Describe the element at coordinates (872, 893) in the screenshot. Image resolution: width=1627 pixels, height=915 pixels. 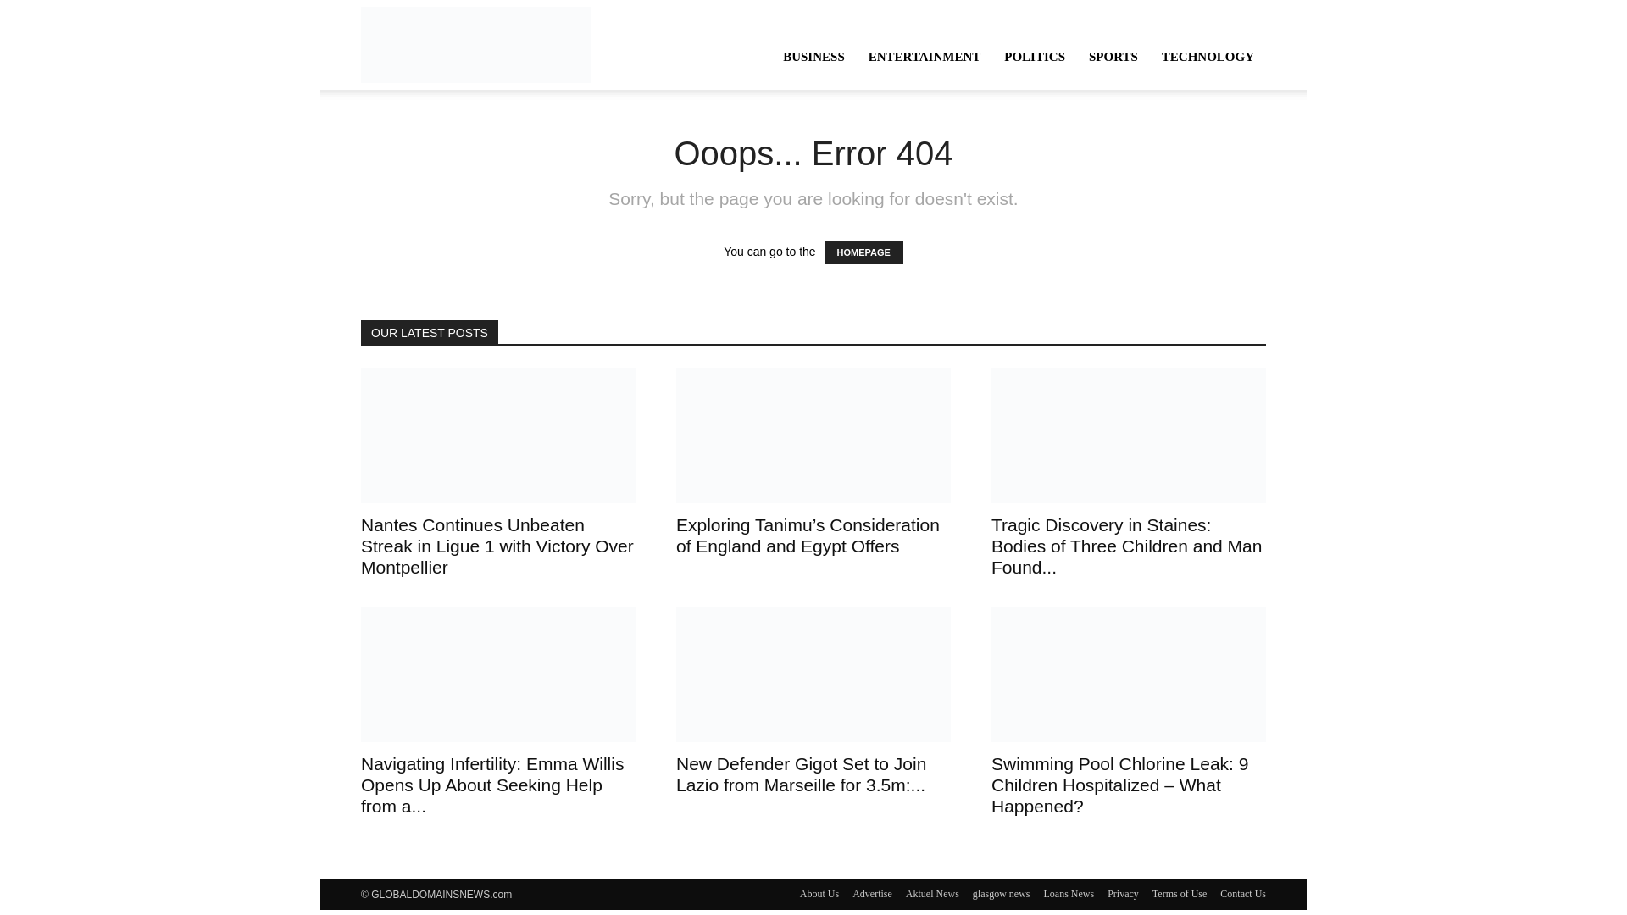
I see `Advertise` at that location.